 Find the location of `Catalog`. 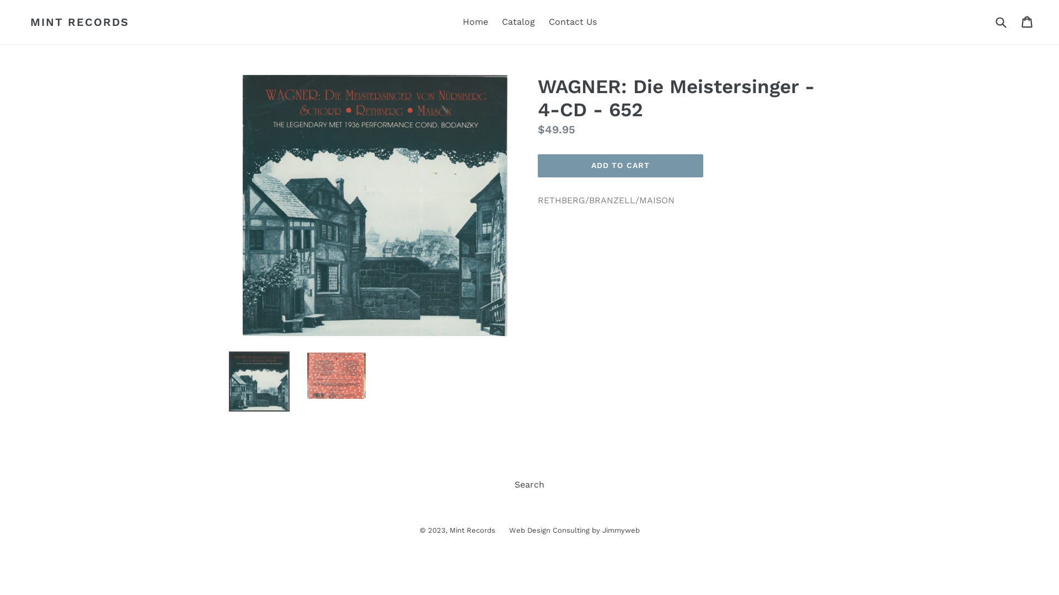

Catalog is located at coordinates (518, 22).